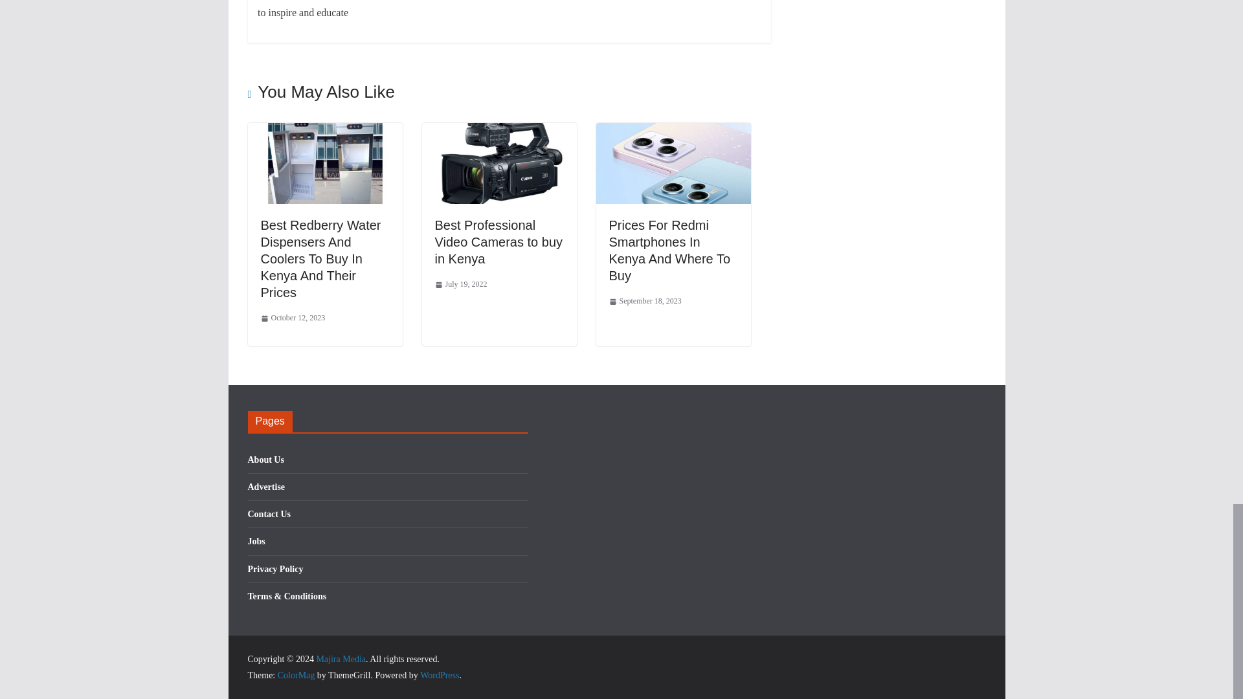 This screenshot has height=699, width=1243. What do you see at coordinates (292, 318) in the screenshot?
I see `3:59 pm` at bounding box center [292, 318].